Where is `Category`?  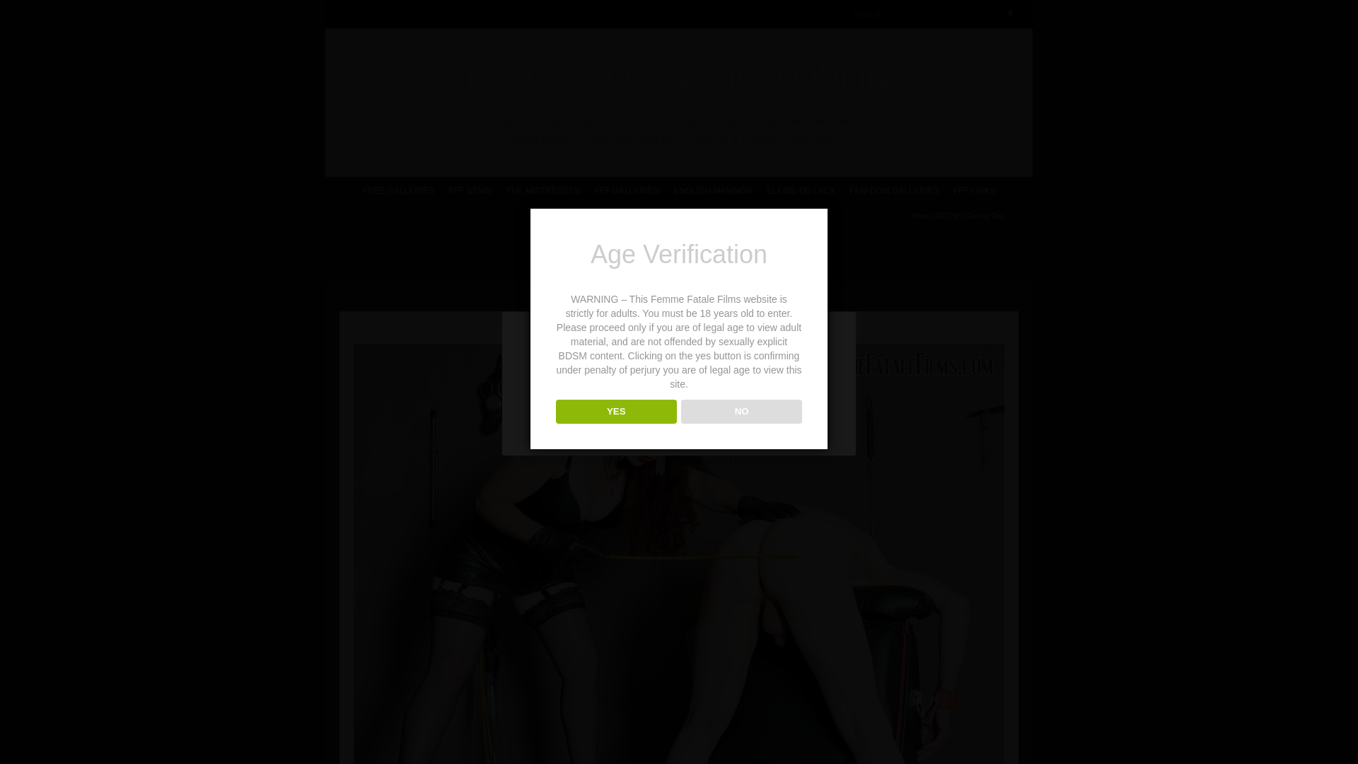 Category is located at coordinates (467, 320).